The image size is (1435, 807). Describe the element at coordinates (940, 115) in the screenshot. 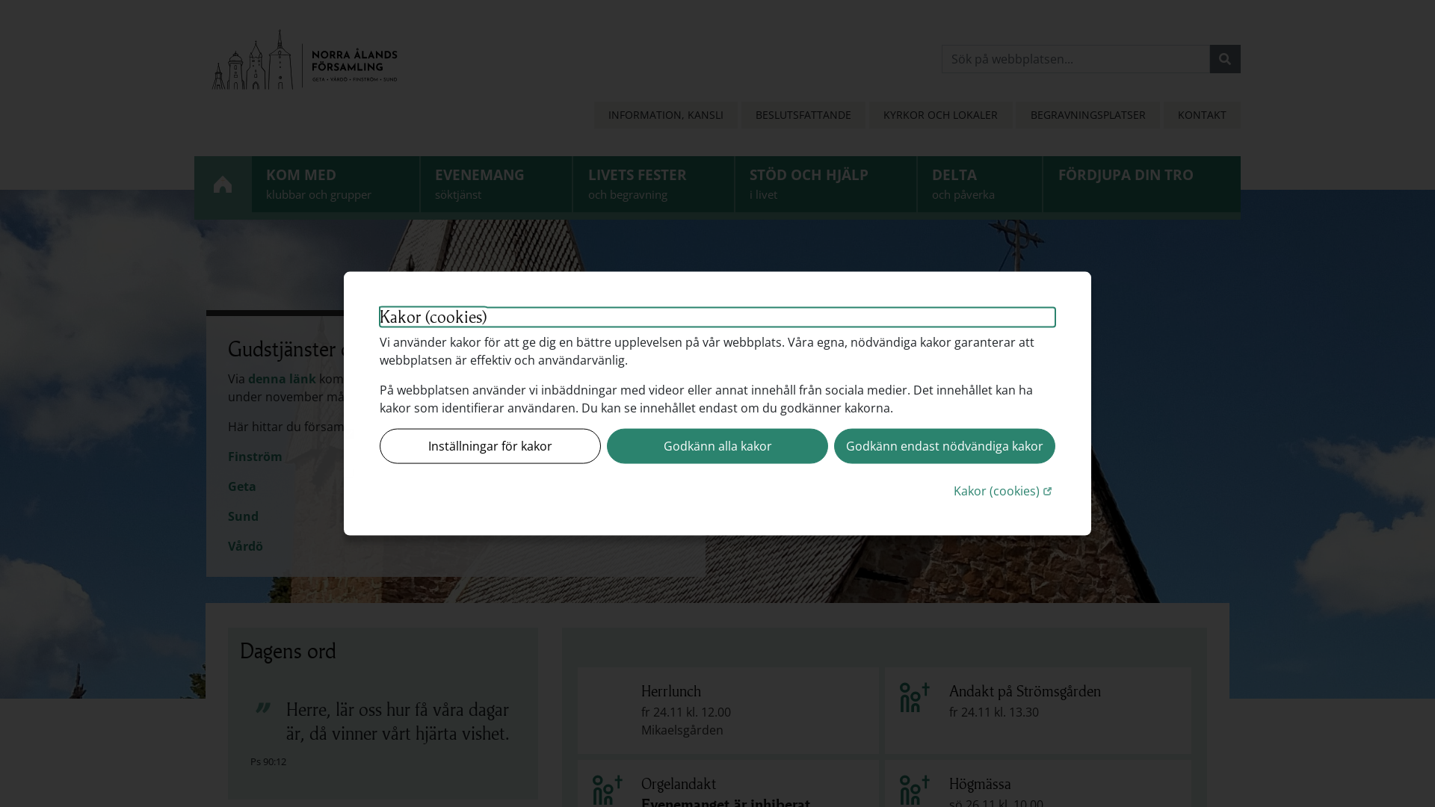

I see `KYRKOR OCH LOKALER` at that location.